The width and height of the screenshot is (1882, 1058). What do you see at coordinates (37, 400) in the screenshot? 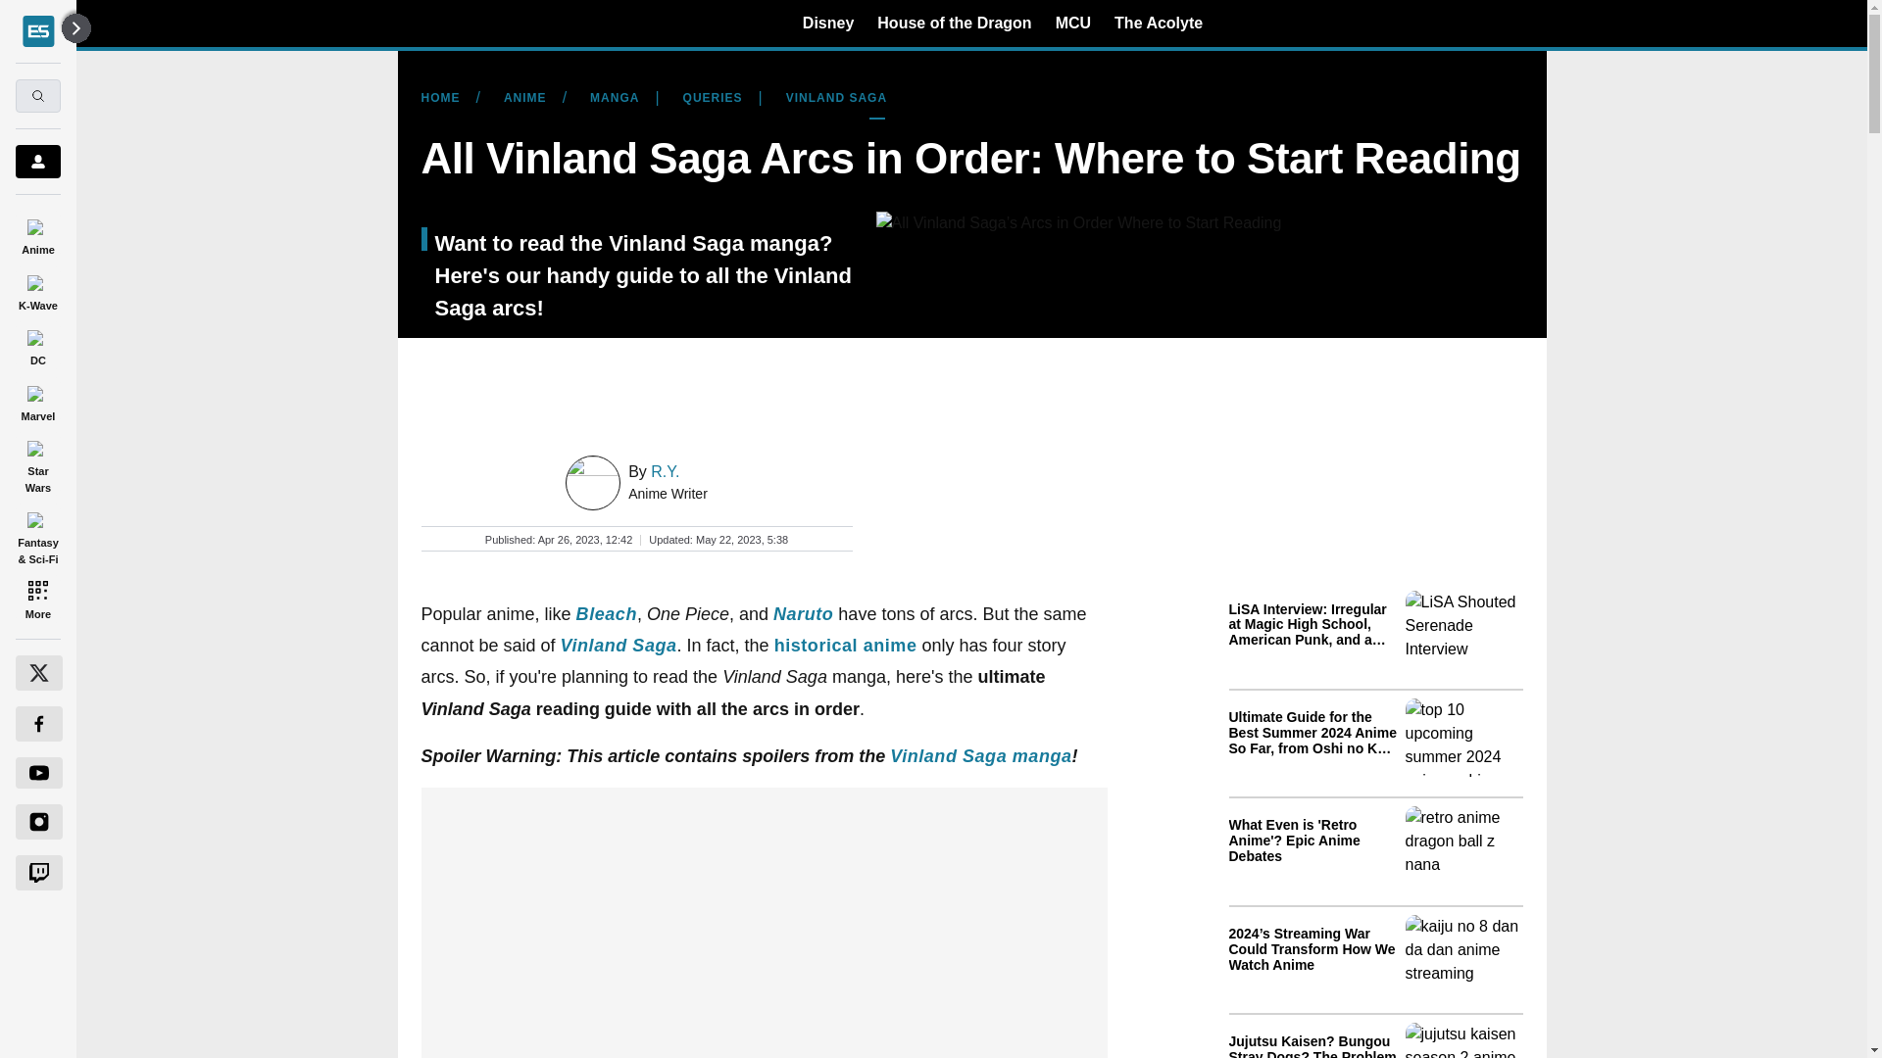
I see `Marvel` at bounding box center [37, 400].